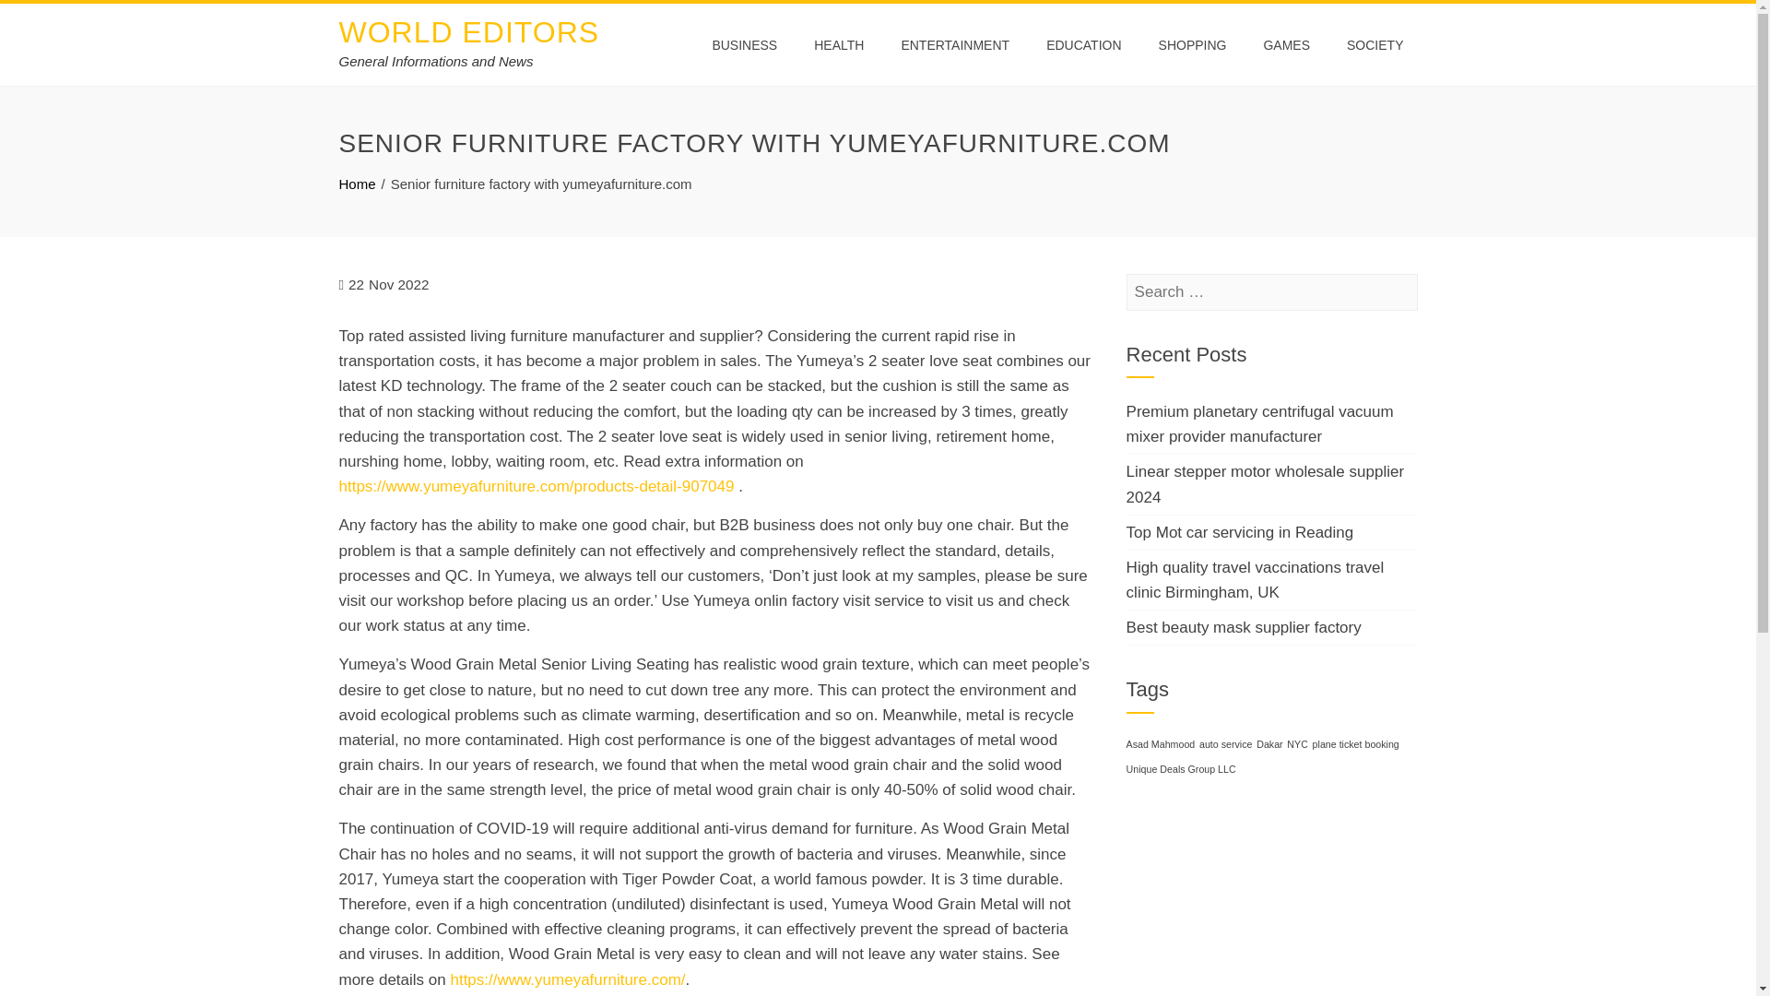  What do you see at coordinates (1296, 744) in the screenshot?
I see `NYC` at bounding box center [1296, 744].